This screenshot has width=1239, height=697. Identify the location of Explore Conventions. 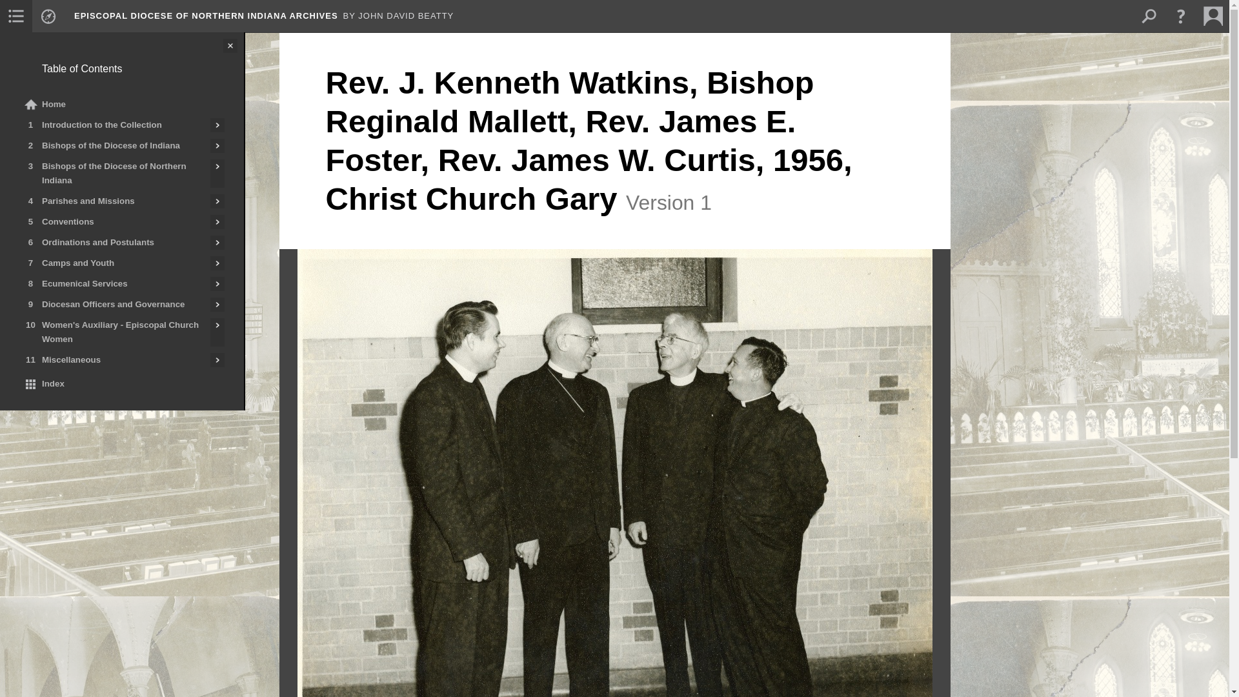
(217, 222).